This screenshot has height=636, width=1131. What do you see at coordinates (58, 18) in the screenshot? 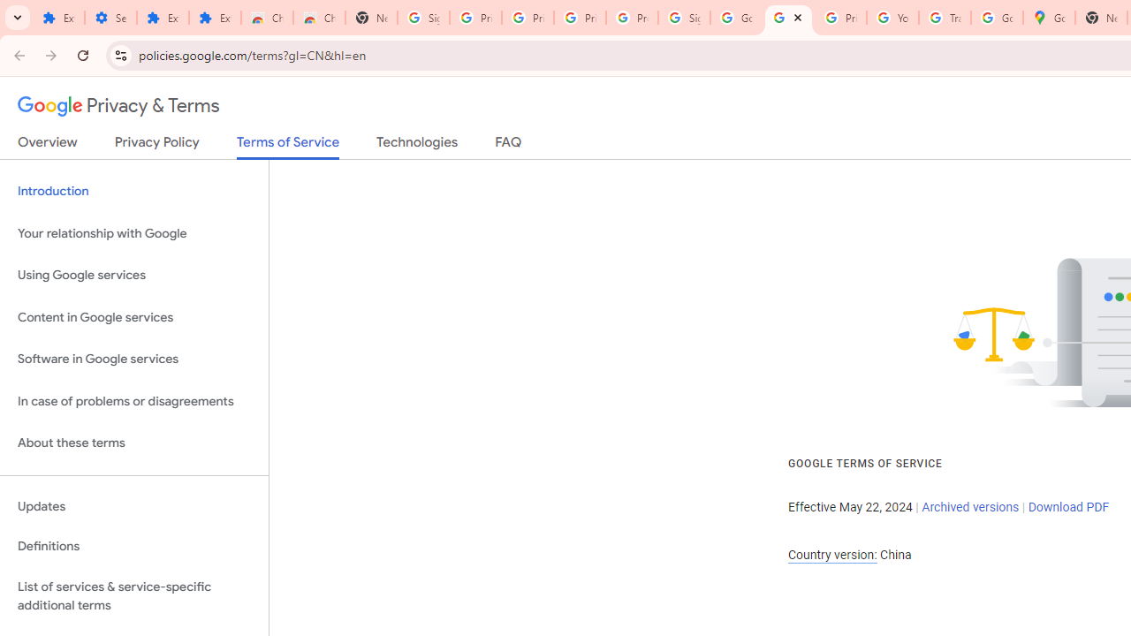
I see `Extensions` at bounding box center [58, 18].